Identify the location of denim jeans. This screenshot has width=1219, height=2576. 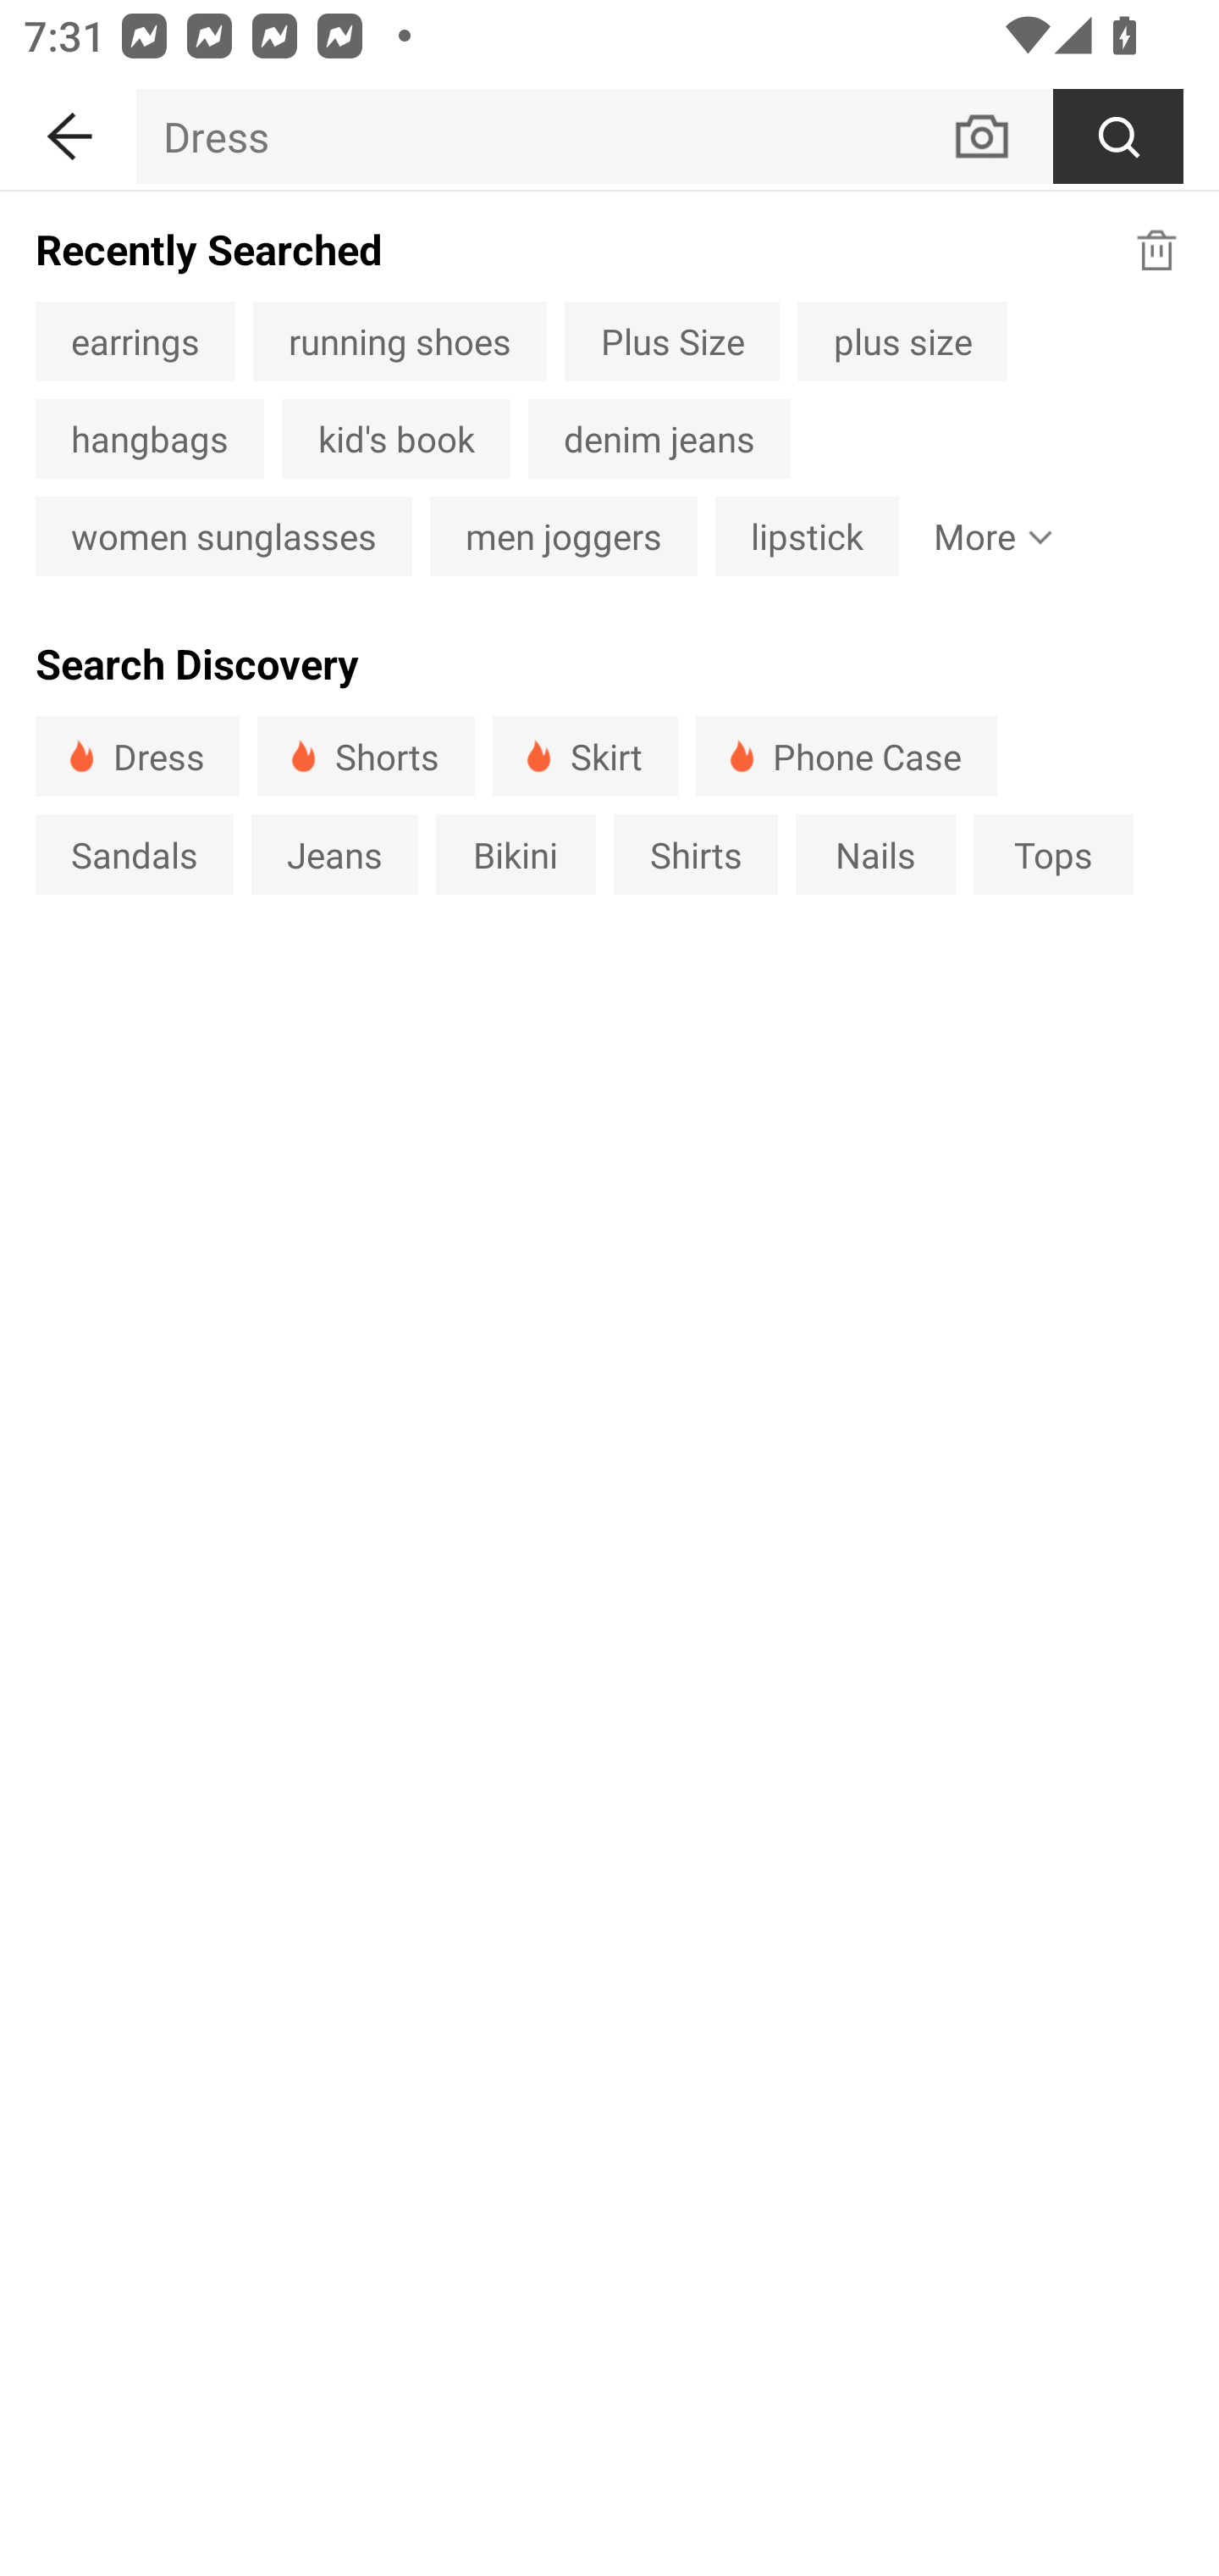
(659, 439).